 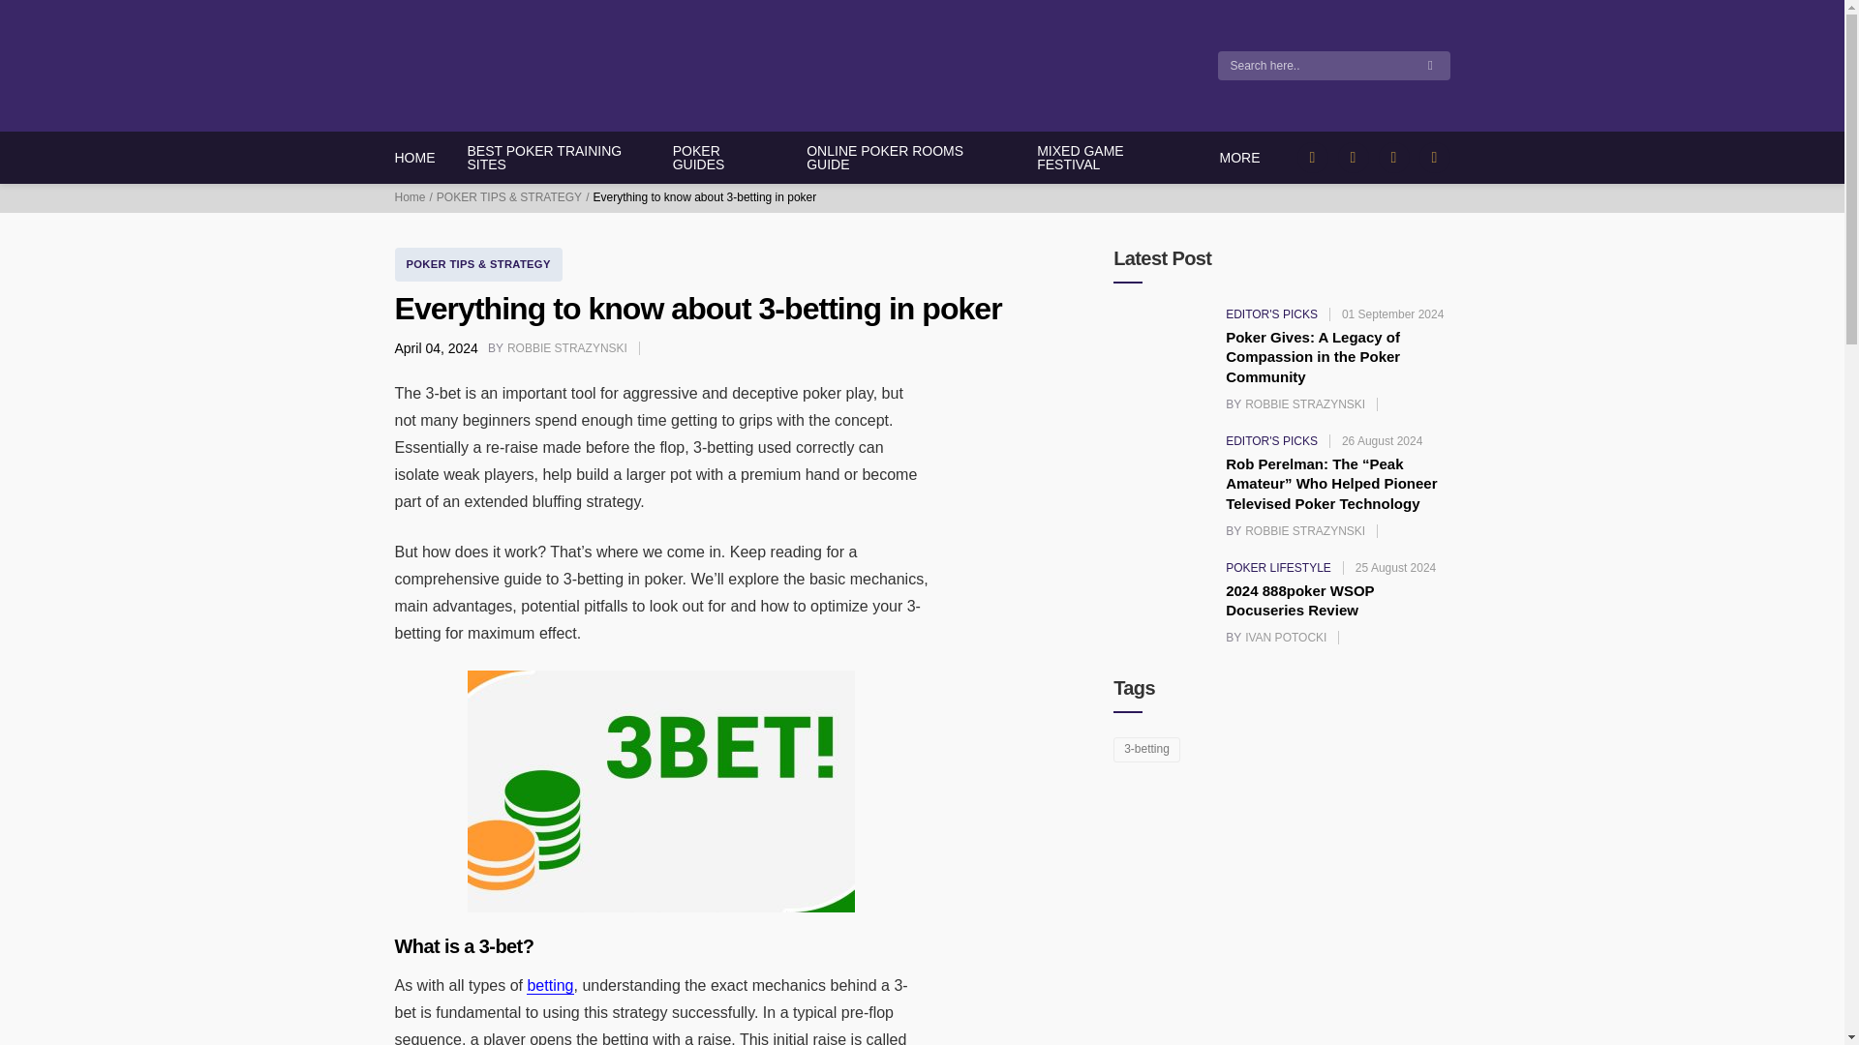 I want to click on HOME, so click(x=561, y=158).